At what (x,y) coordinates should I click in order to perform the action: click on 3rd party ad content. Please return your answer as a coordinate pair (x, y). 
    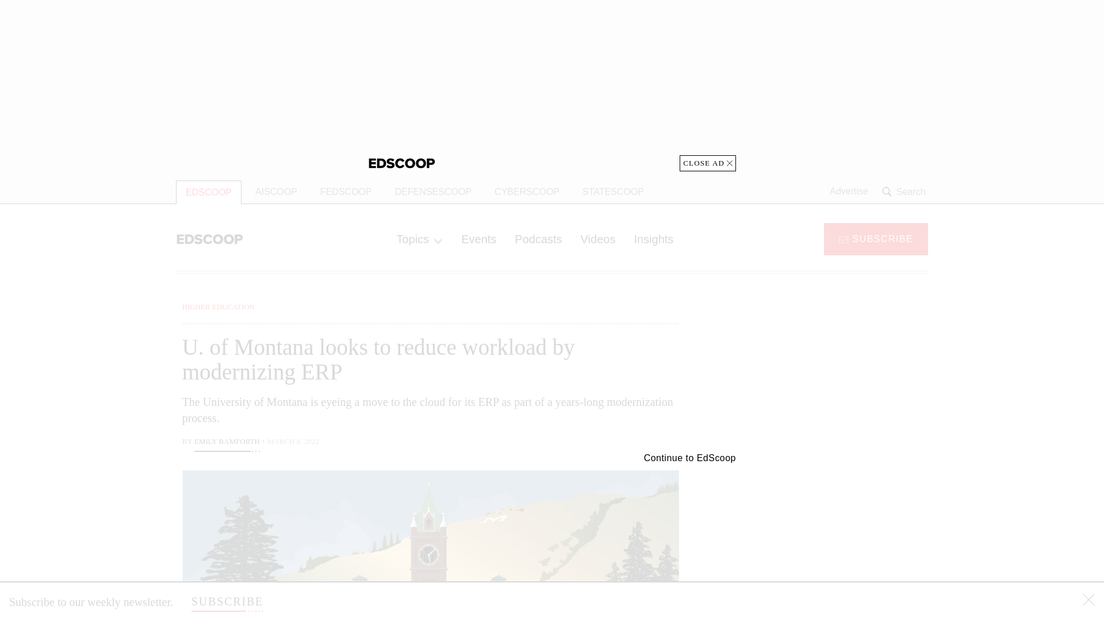
    Looking at the image, I should click on (835, 535).